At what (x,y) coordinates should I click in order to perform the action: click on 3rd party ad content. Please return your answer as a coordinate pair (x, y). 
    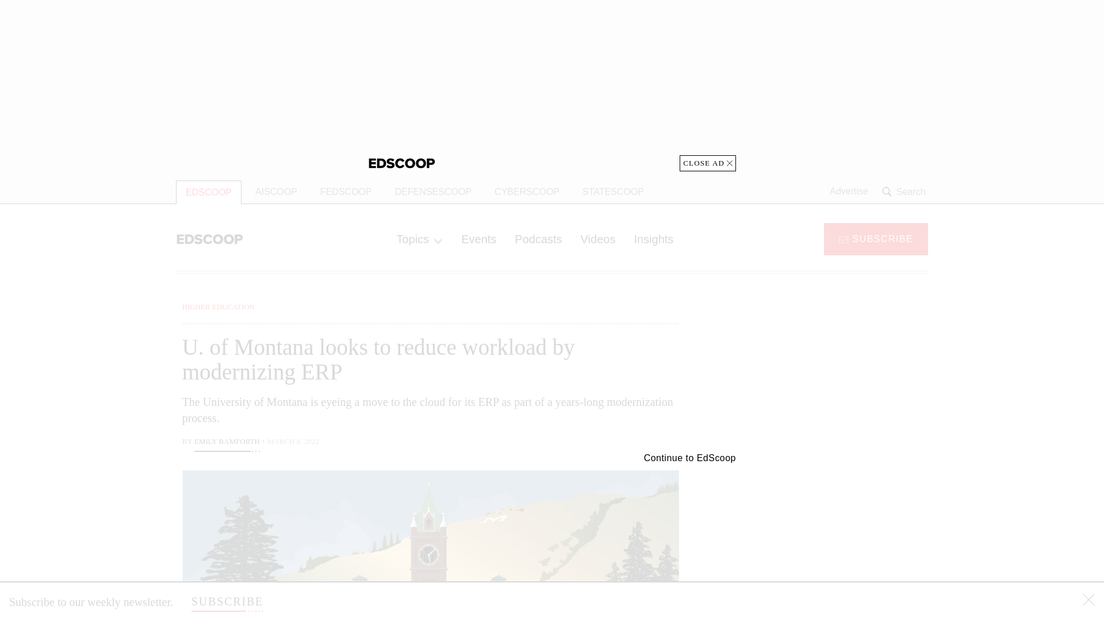
    Looking at the image, I should click on (835, 535).